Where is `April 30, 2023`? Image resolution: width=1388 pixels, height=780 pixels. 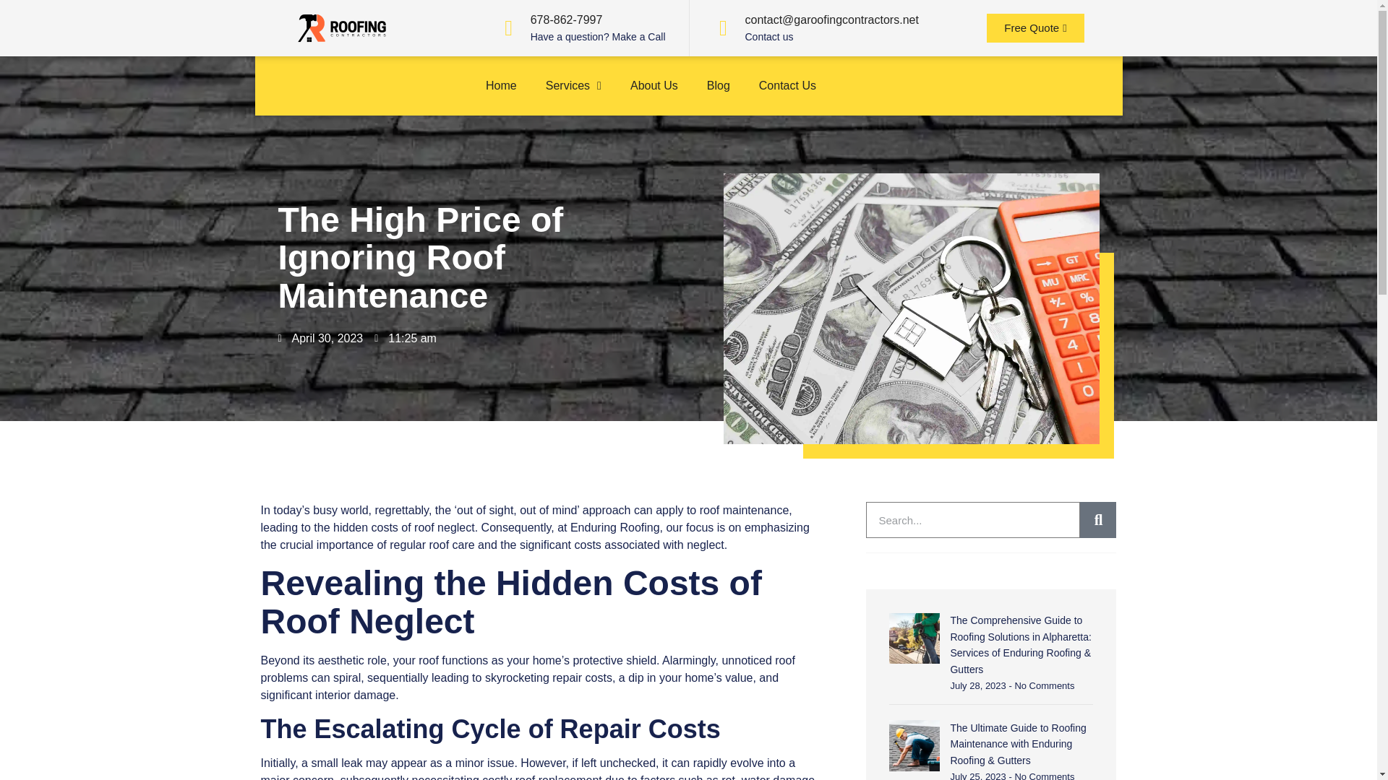
April 30, 2023 is located at coordinates (315, 338).